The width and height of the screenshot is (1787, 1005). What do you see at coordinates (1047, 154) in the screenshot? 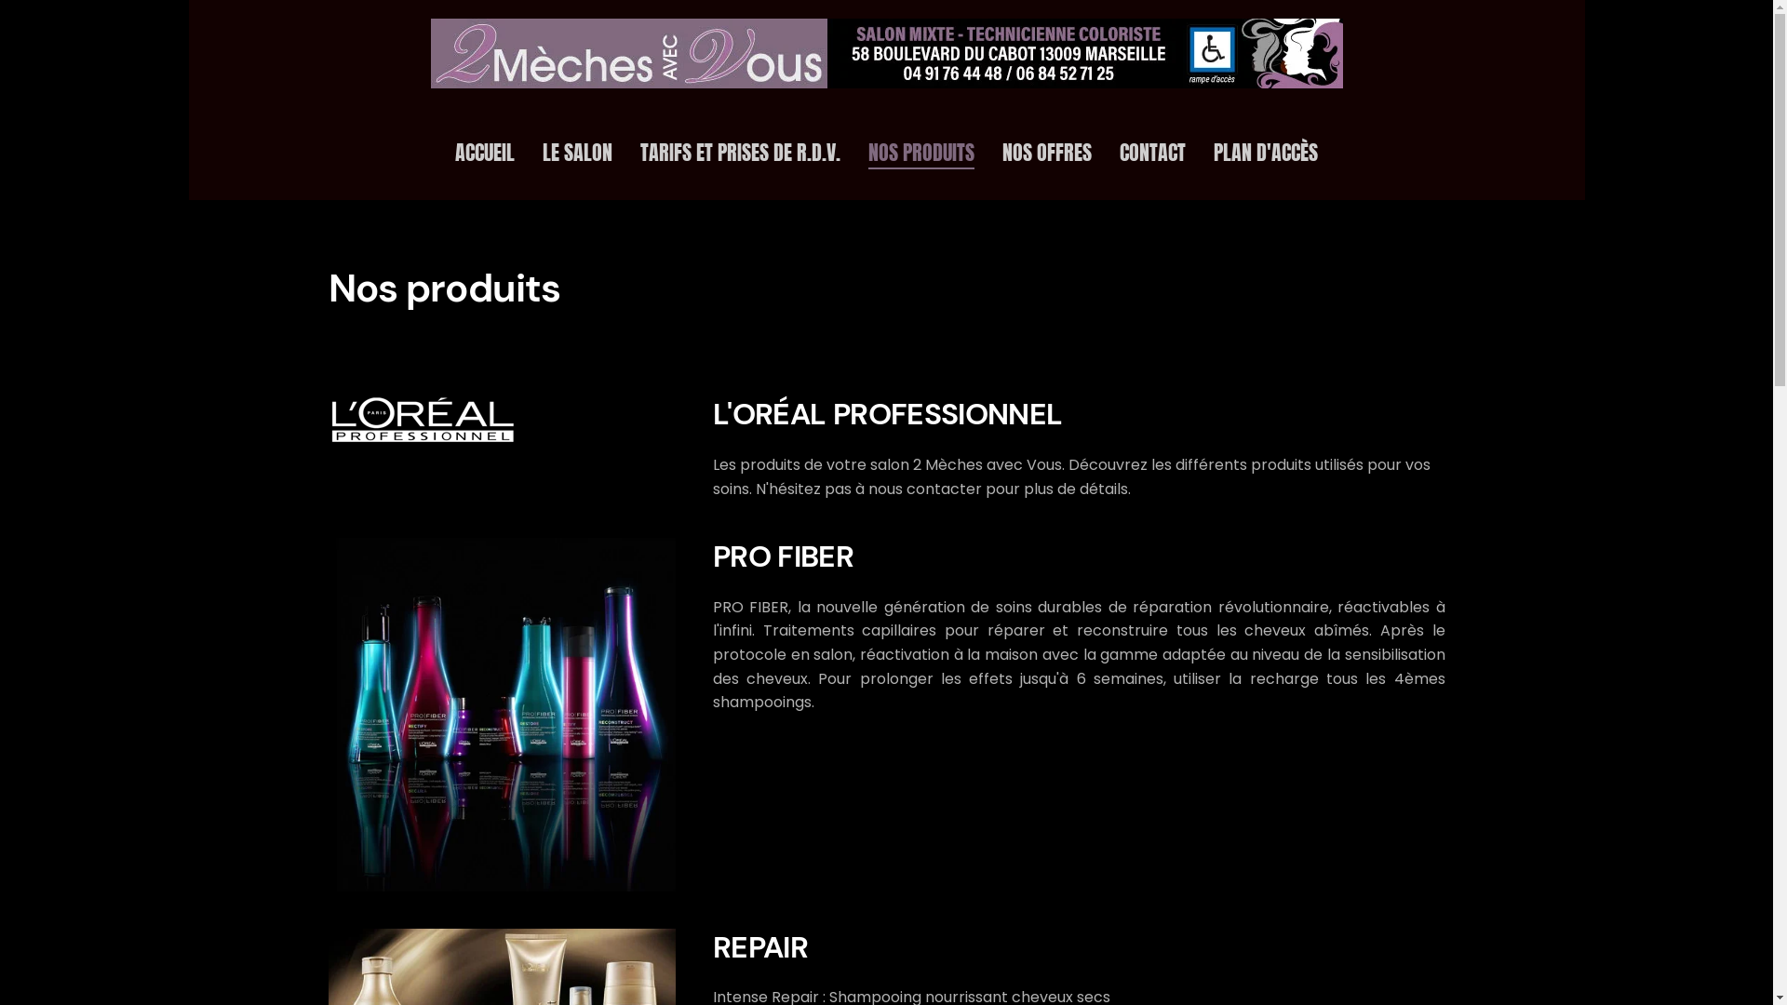
I see `NOS OFFRES` at bounding box center [1047, 154].